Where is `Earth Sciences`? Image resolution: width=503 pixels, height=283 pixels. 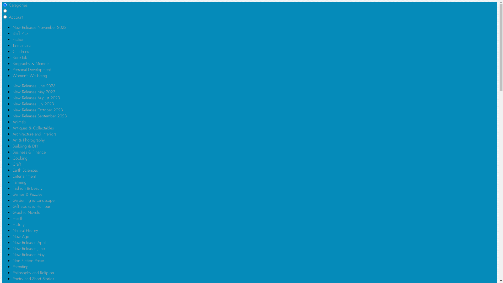 Earth Sciences is located at coordinates (25, 170).